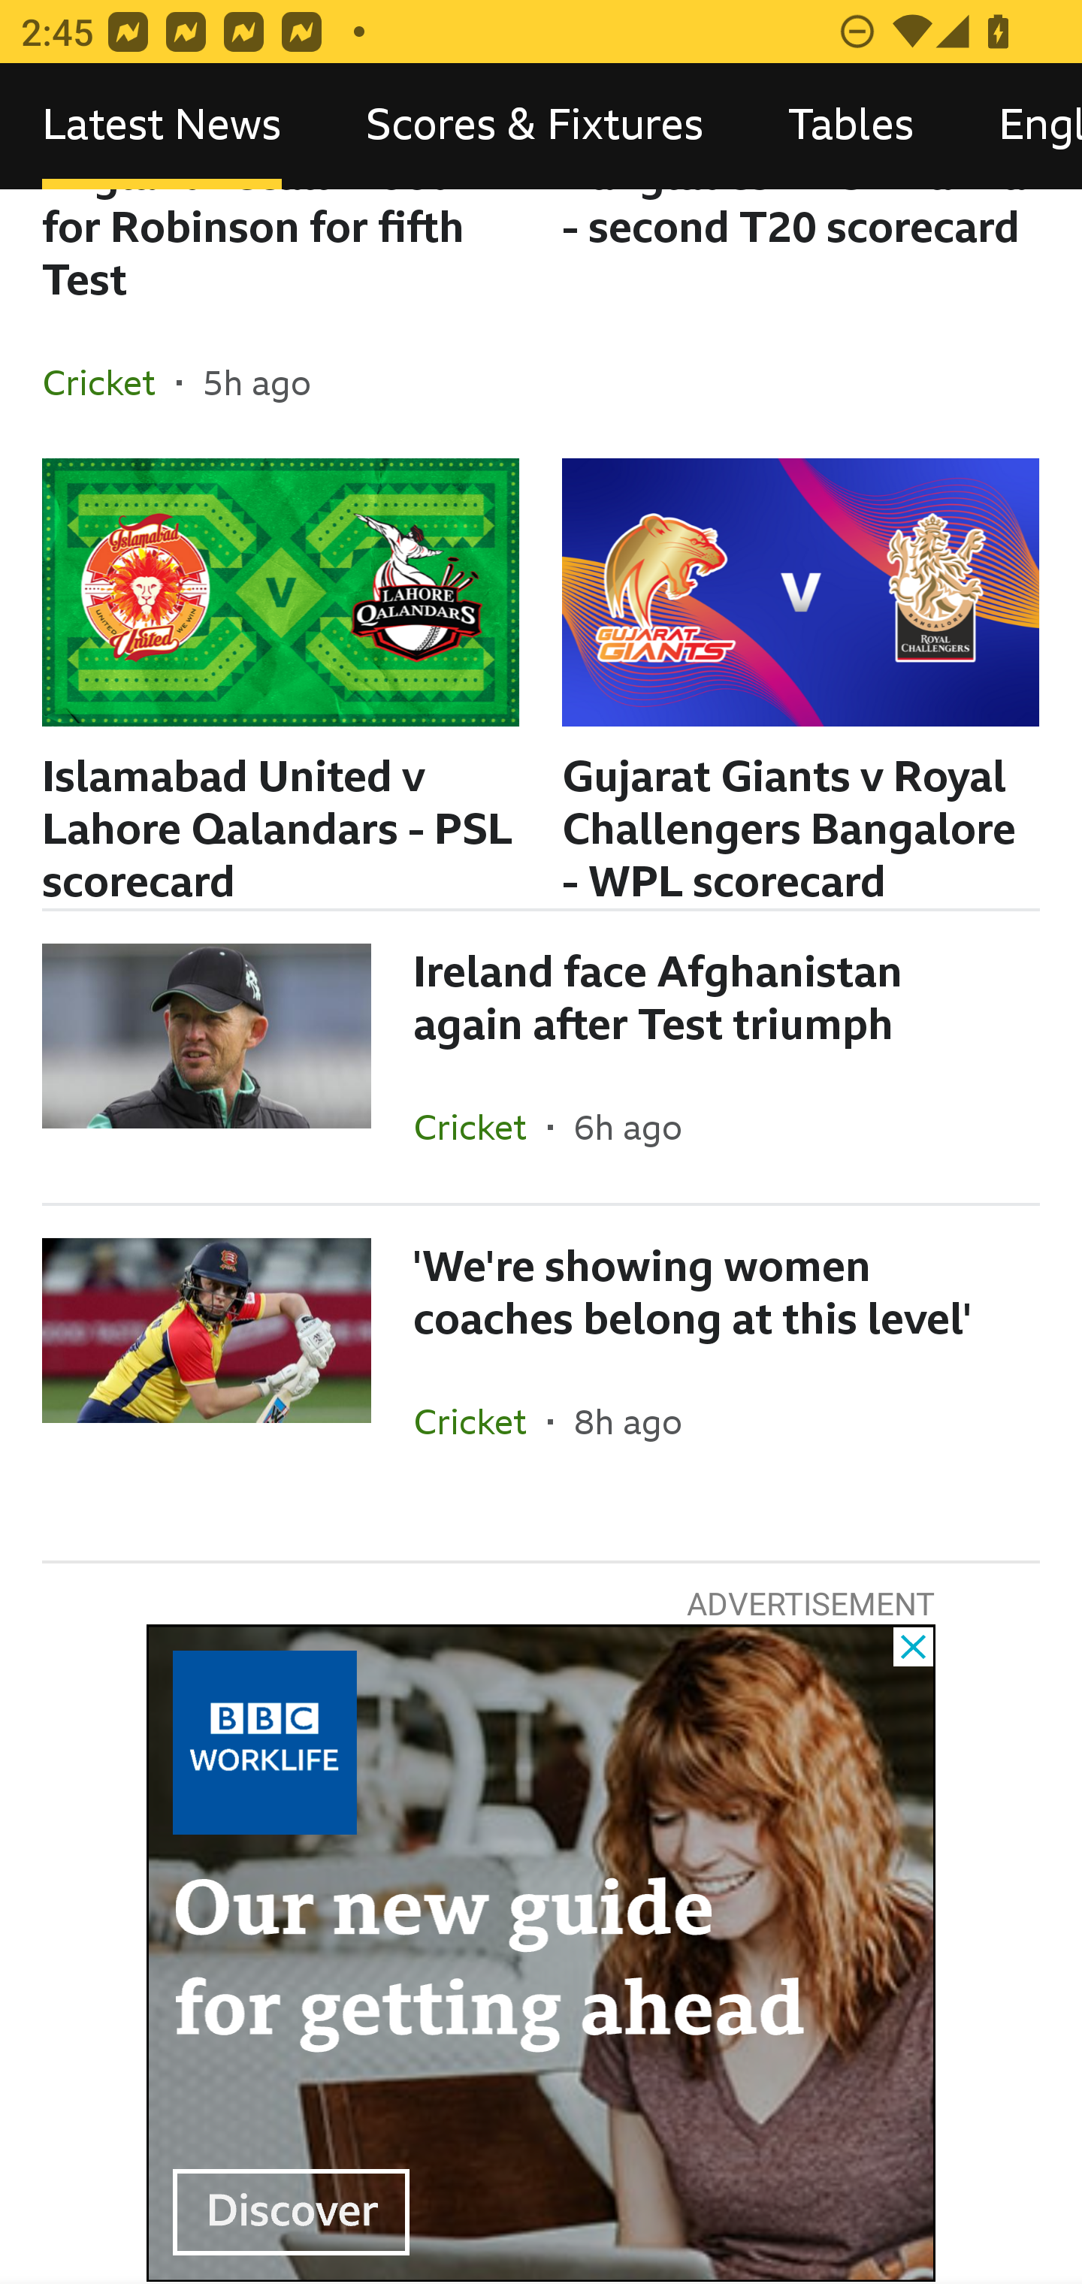  I want to click on Cricket In the section Cricket, so click(480, 1127).